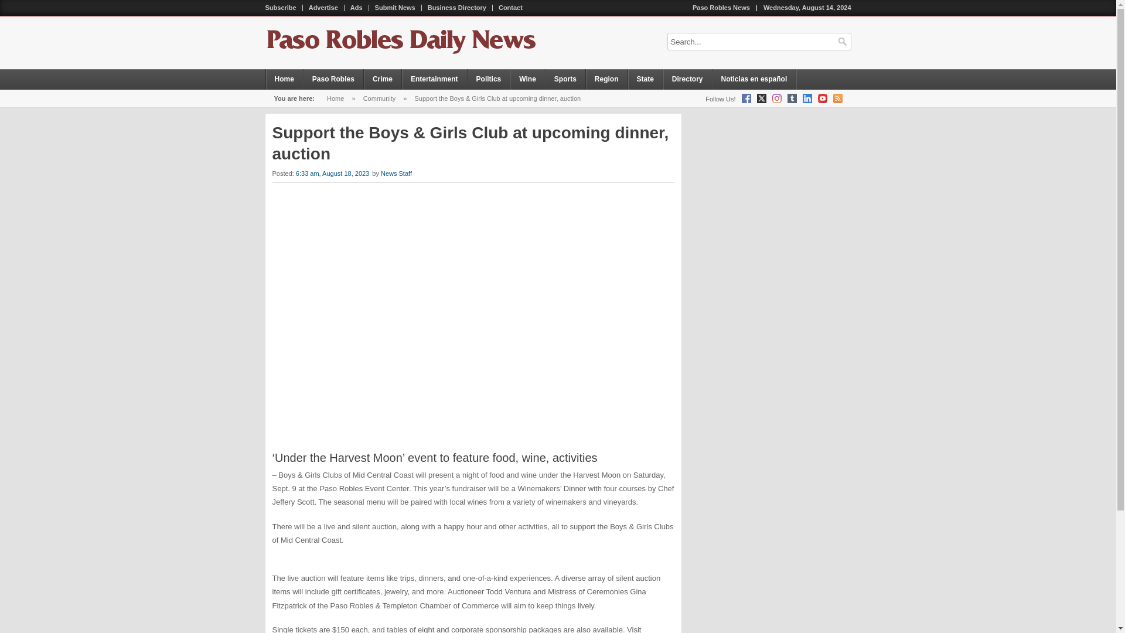  Describe the element at coordinates (510, 8) in the screenshot. I see `Contact` at that location.